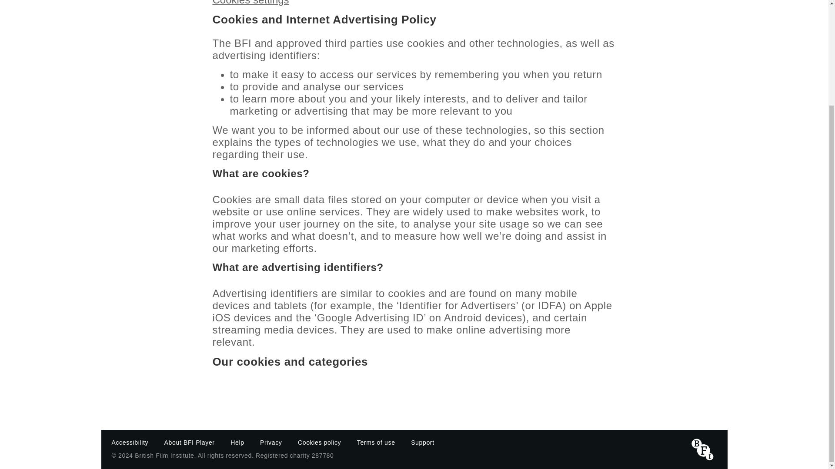 The height and width of the screenshot is (469, 835). What do you see at coordinates (130, 442) in the screenshot?
I see `Accessibility` at bounding box center [130, 442].